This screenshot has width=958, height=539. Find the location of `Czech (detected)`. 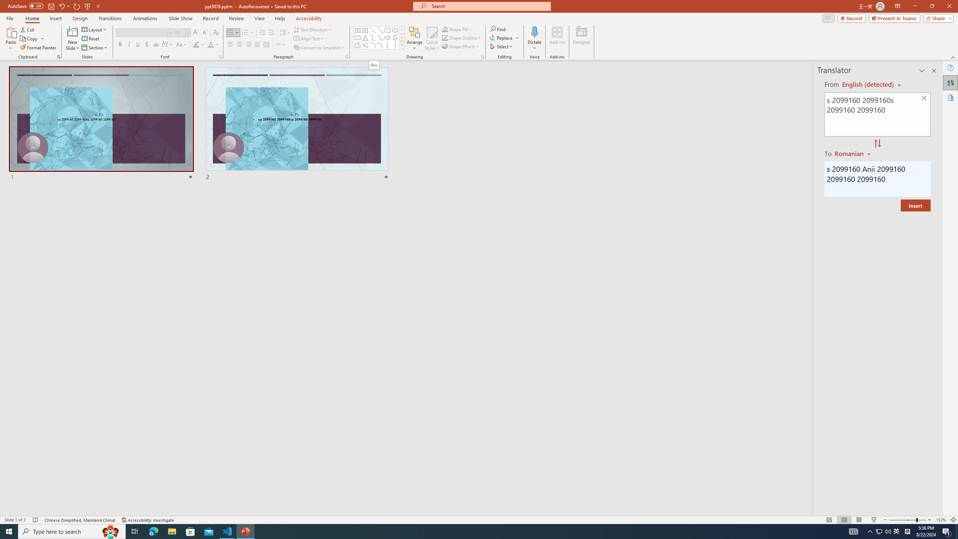

Czech (detected) is located at coordinates (868, 85).